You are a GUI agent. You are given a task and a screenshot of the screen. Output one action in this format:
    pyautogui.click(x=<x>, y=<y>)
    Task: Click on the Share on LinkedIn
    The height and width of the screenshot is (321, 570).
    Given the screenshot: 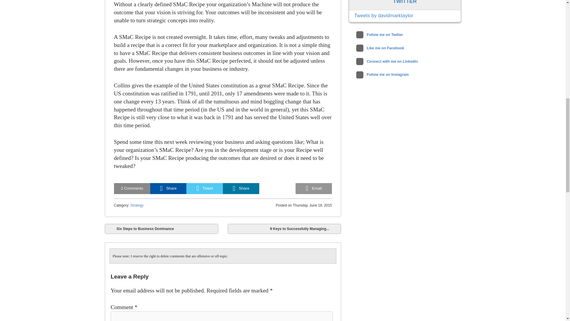 What is the action you would take?
    pyautogui.click(x=241, y=188)
    